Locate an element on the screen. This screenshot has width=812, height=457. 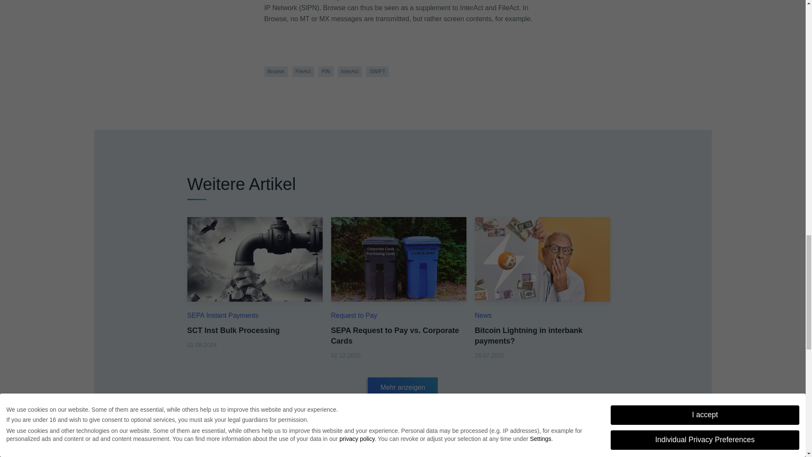
Request to Pay is located at coordinates (354, 315).